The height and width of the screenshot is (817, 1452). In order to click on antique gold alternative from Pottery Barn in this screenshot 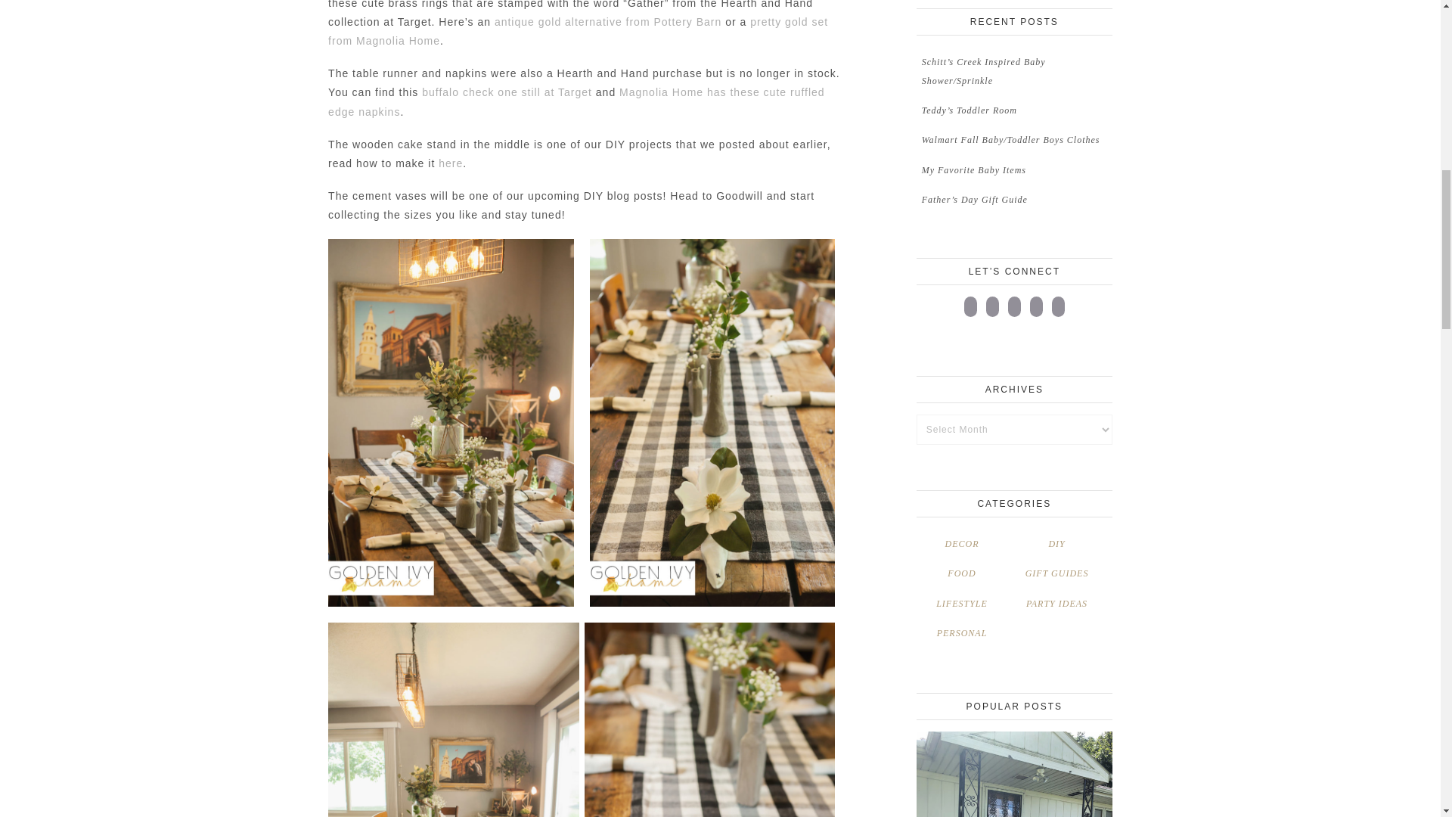, I will do `click(608, 21)`.